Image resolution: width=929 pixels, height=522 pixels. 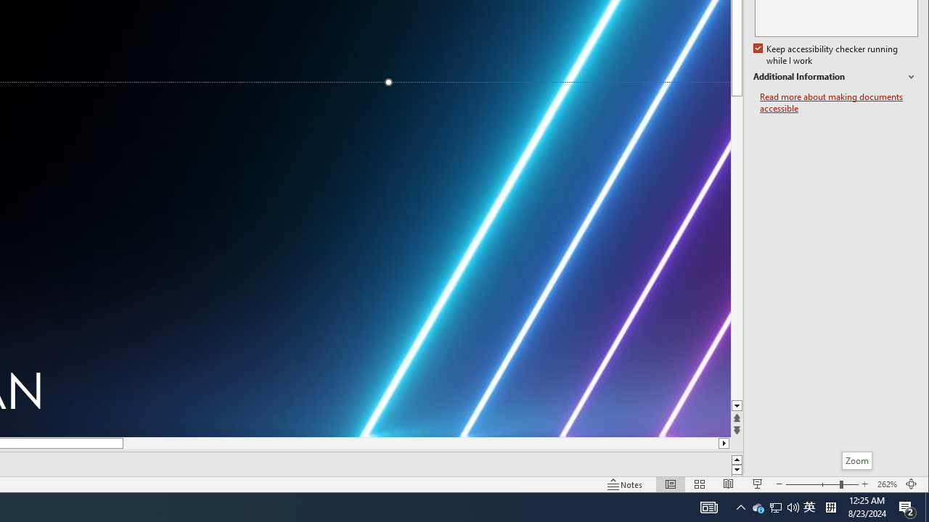 What do you see at coordinates (758, 507) in the screenshot?
I see `Line down` at bounding box center [758, 507].